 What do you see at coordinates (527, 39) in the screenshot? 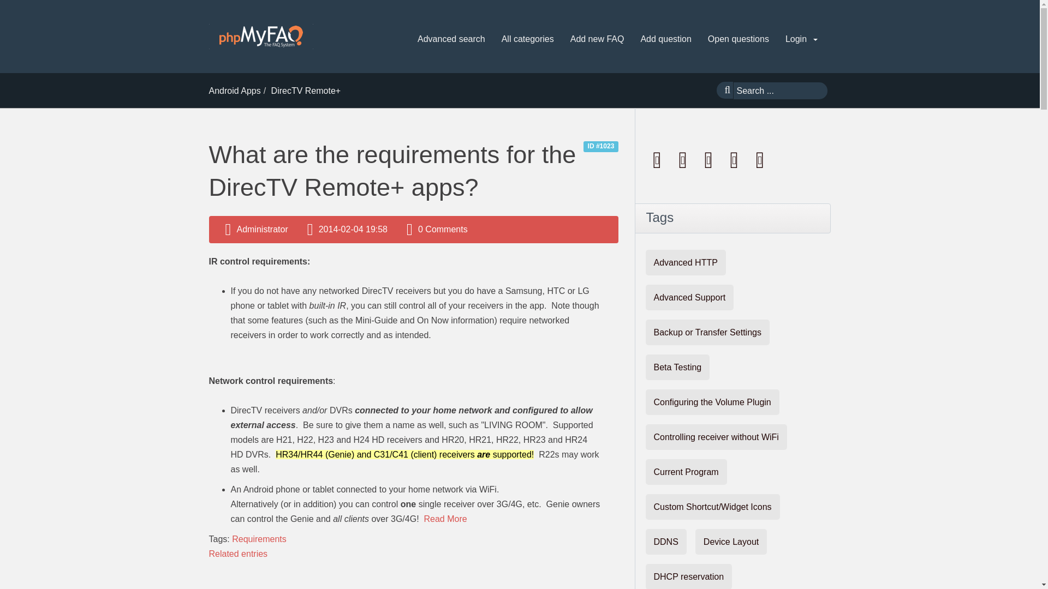
I see `All categories` at bounding box center [527, 39].